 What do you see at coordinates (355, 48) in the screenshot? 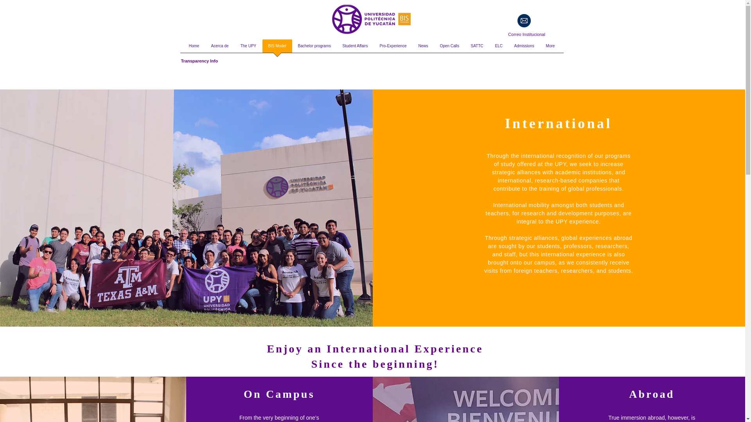
I see `Student Affairs` at bounding box center [355, 48].